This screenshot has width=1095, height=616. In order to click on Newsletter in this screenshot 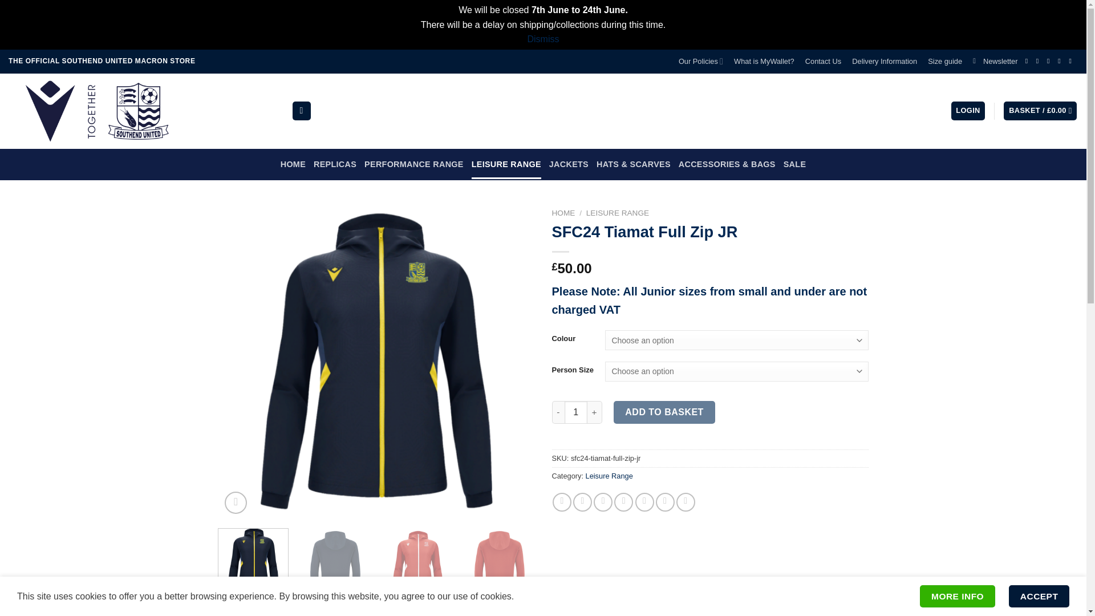, I will do `click(995, 62)`.